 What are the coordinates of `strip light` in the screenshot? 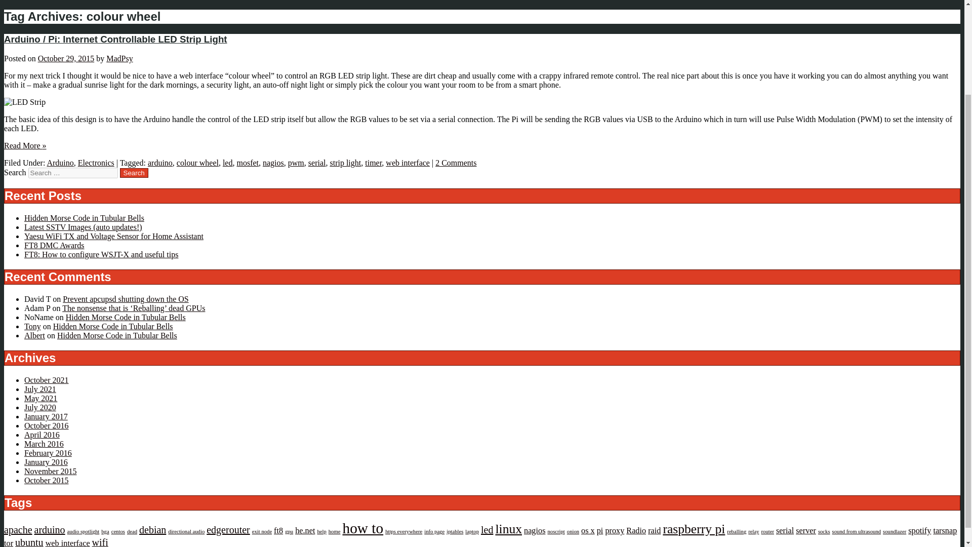 It's located at (345, 163).